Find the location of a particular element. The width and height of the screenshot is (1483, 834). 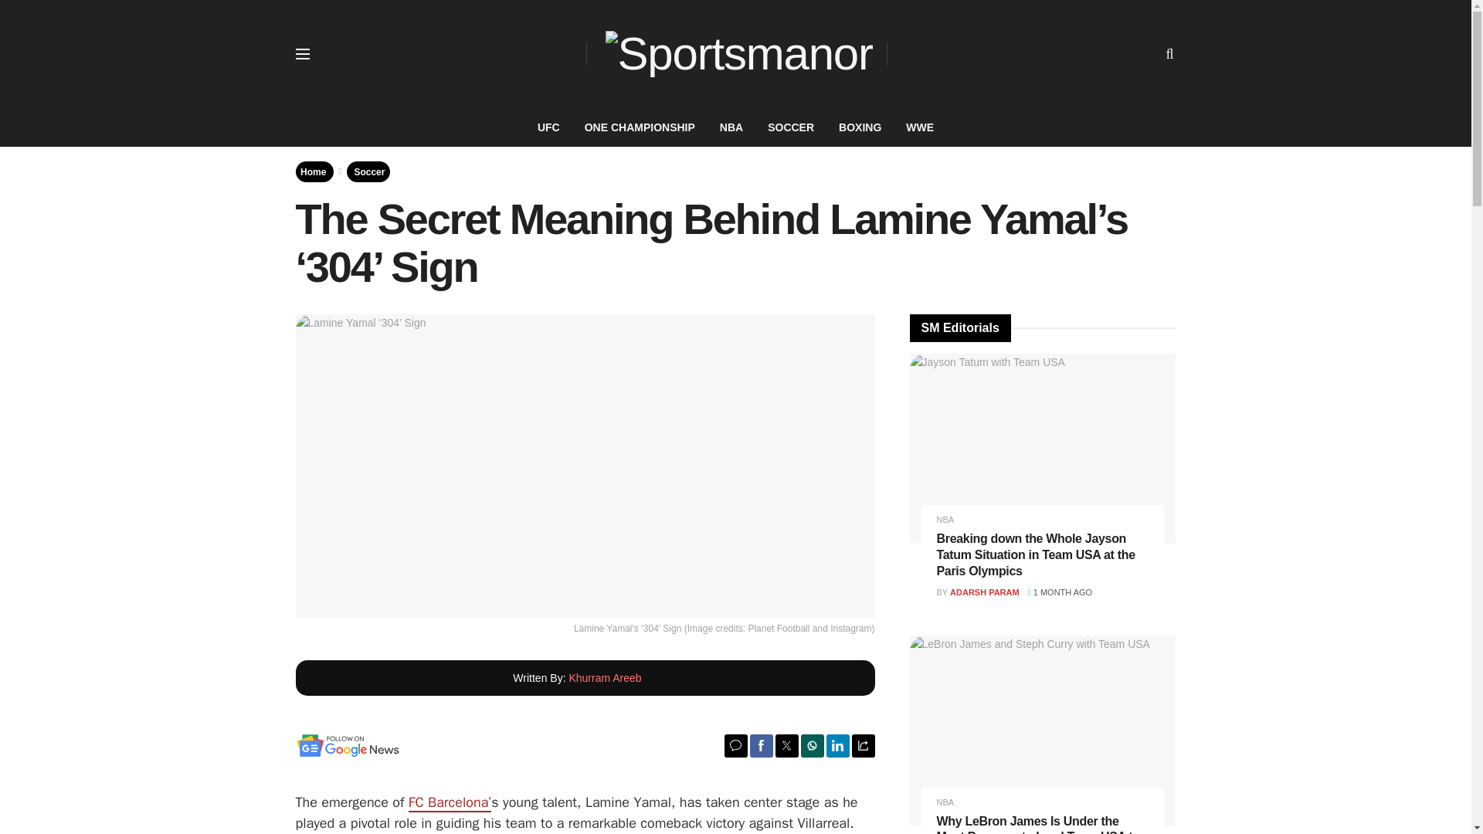

Home is located at coordinates (314, 171).